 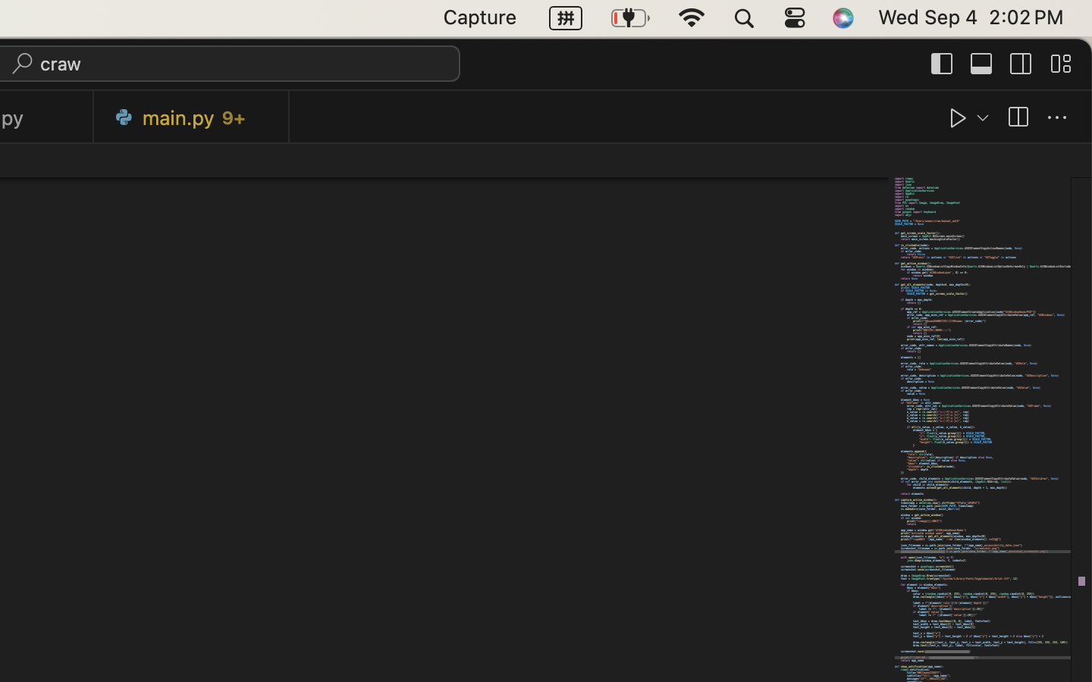 What do you see at coordinates (1021, 64) in the screenshot?
I see `` at bounding box center [1021, 64].